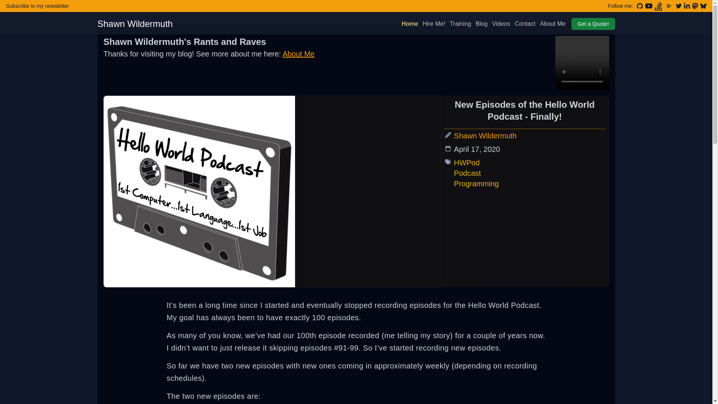 This screenshot has width=718, height=404. Describe the element at coordinates (593, 24) in the screenshot. I see `Get a Quote!` at that location.